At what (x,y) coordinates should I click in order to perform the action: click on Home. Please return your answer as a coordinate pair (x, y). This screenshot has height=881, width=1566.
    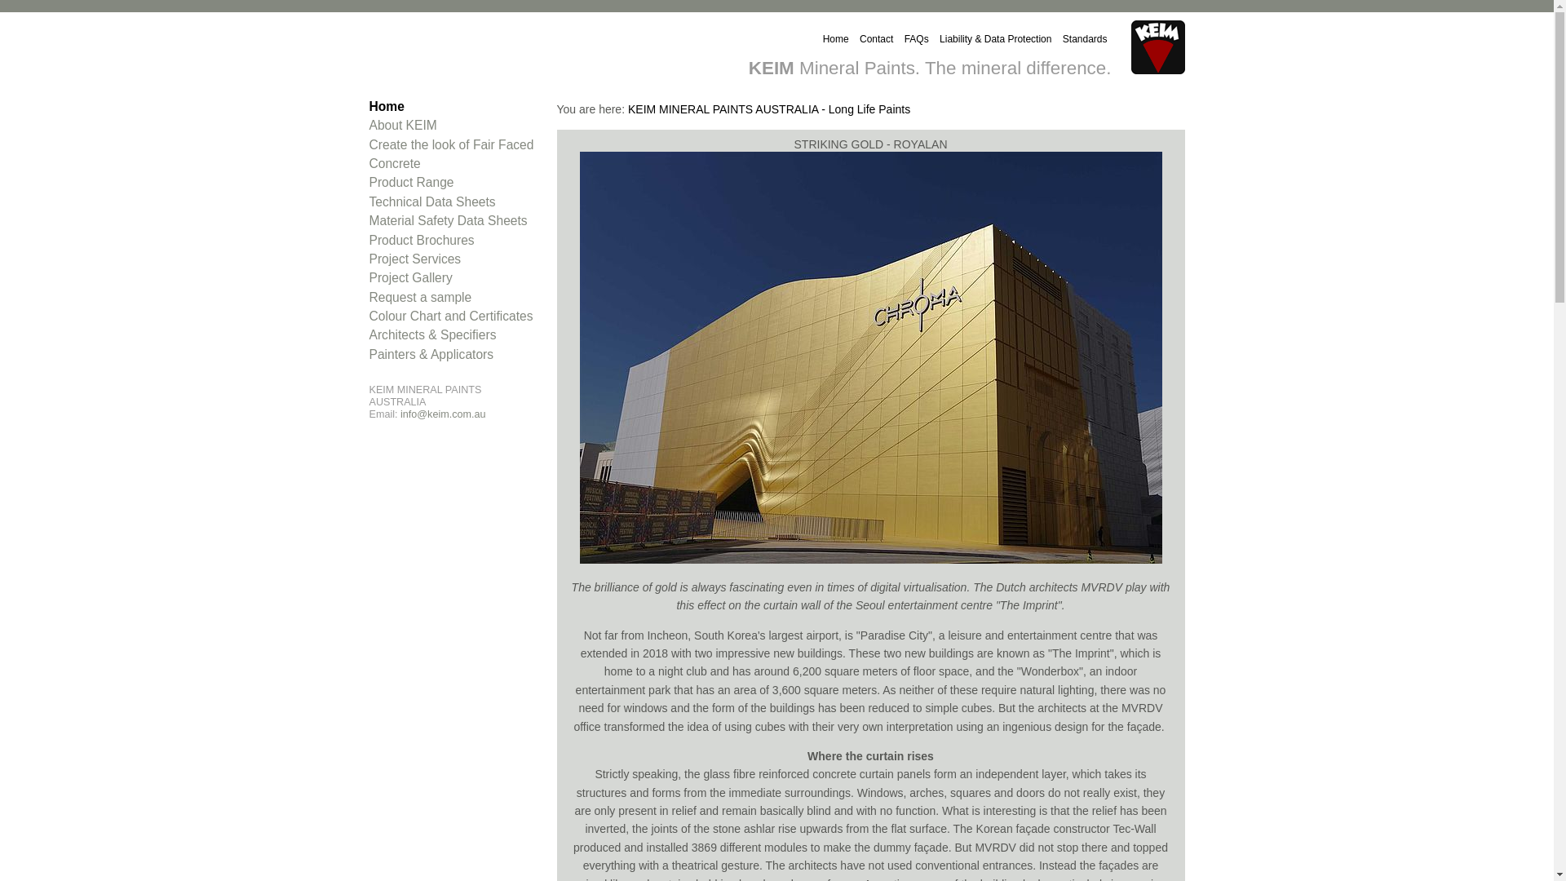
    Looking at the image, I should click on (836, 39).